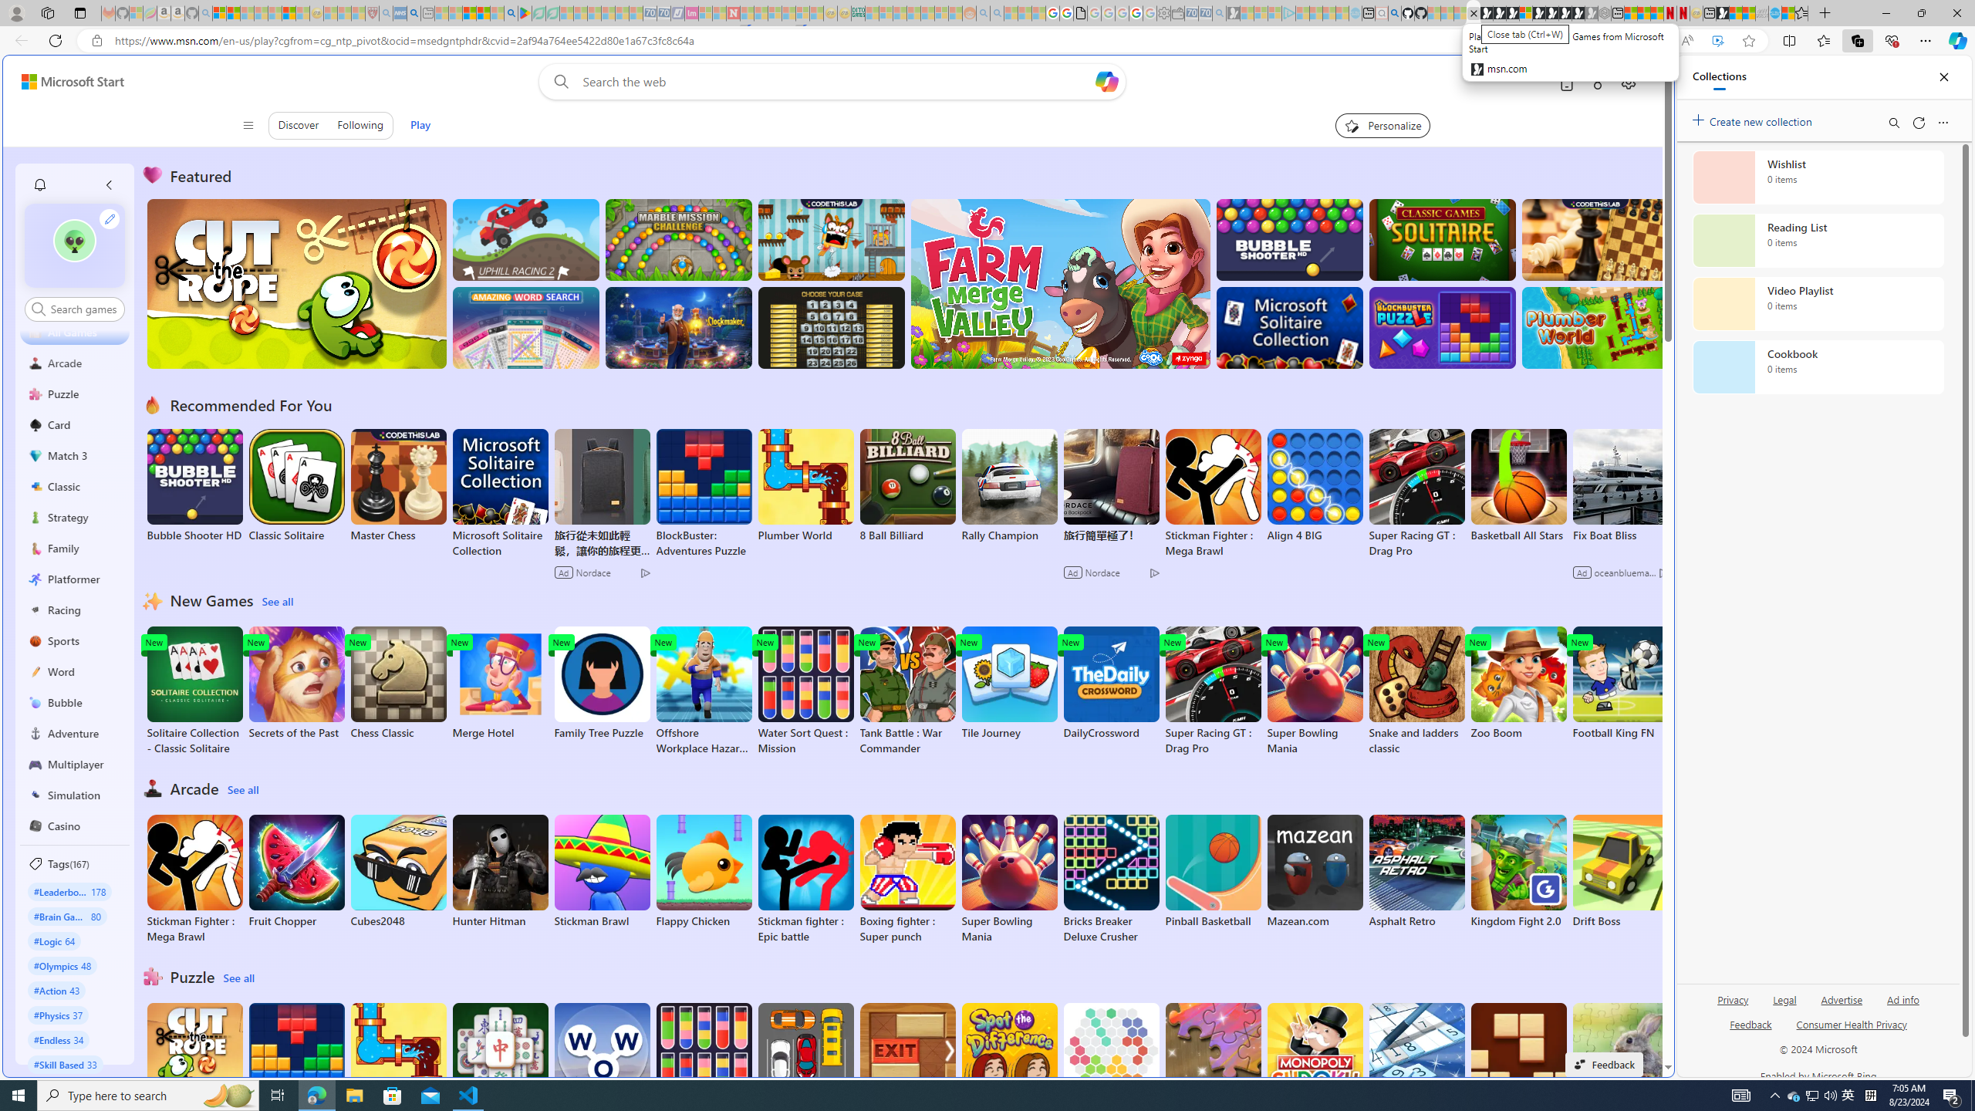 Image resolution: width=1975 pixels, height=1111 pixels. I want to click on Puzzle Daily, so click(1620, 1060).